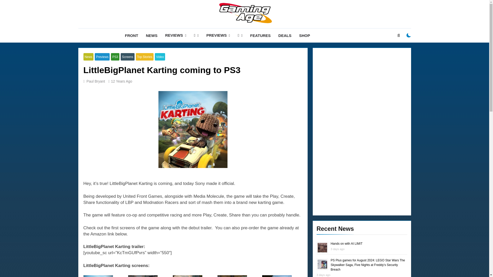 The width and height of the screenshot is (493, 277). Describe the element at coordinates (193, 31) in the screenshot. I see `Gaming Age` at that location.